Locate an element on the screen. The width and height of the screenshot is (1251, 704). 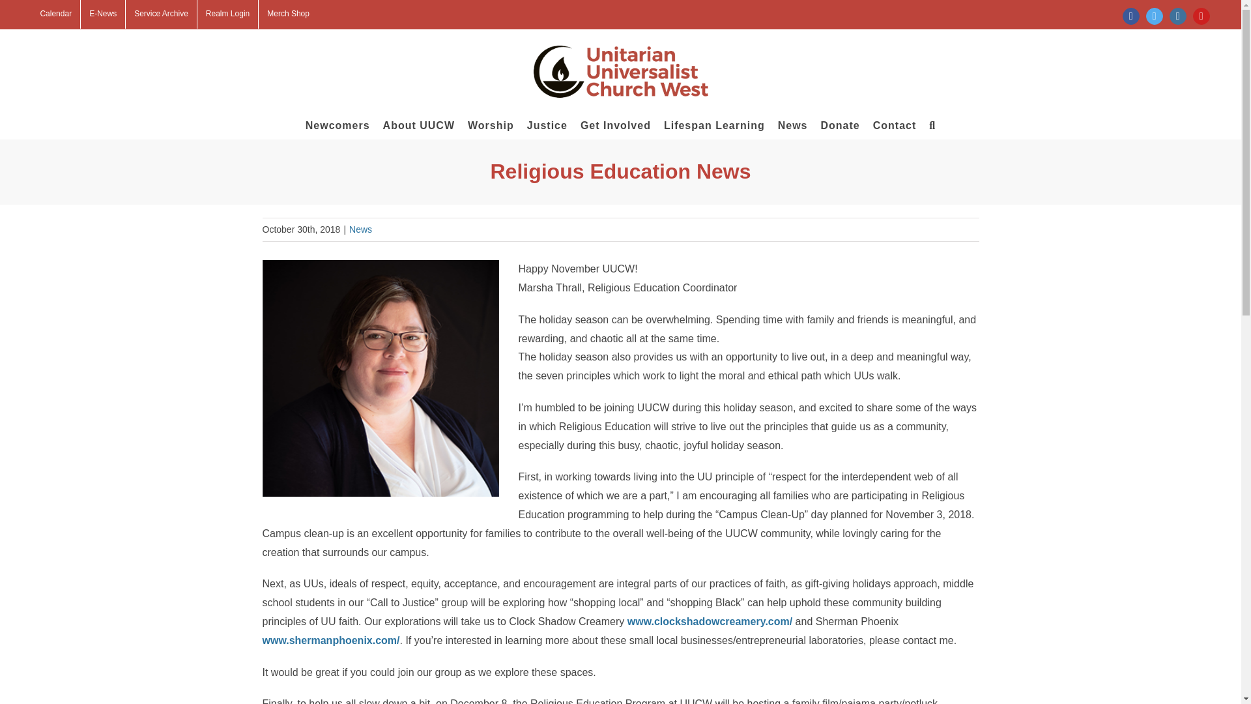
Worship is located at coordinates (491, 125).